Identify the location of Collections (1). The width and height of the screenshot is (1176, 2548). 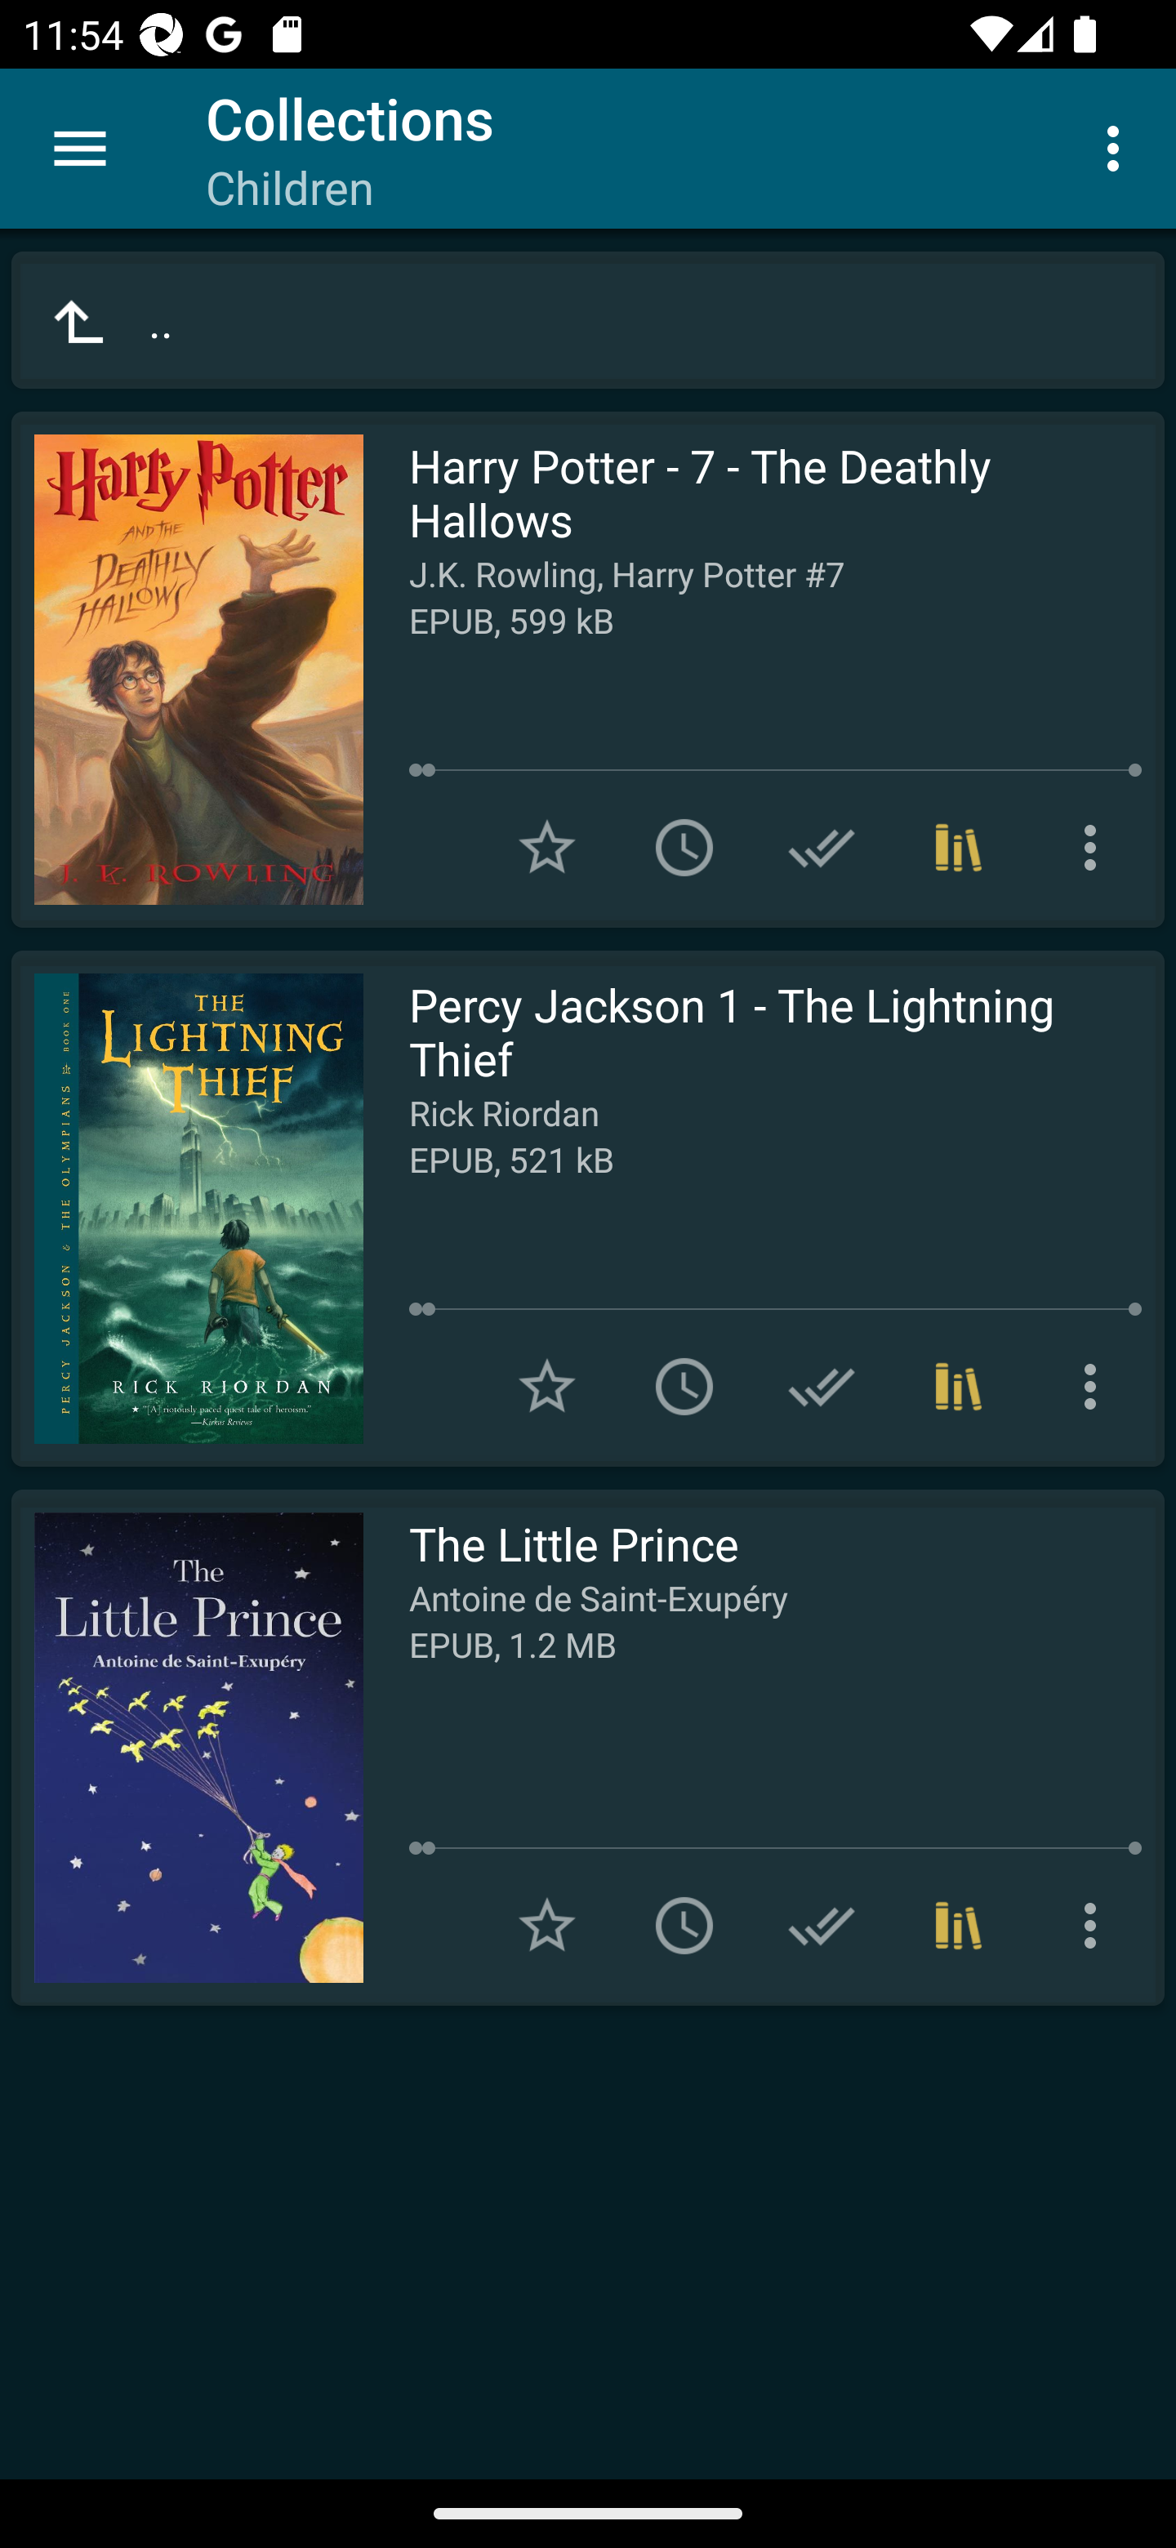
(959, 848).